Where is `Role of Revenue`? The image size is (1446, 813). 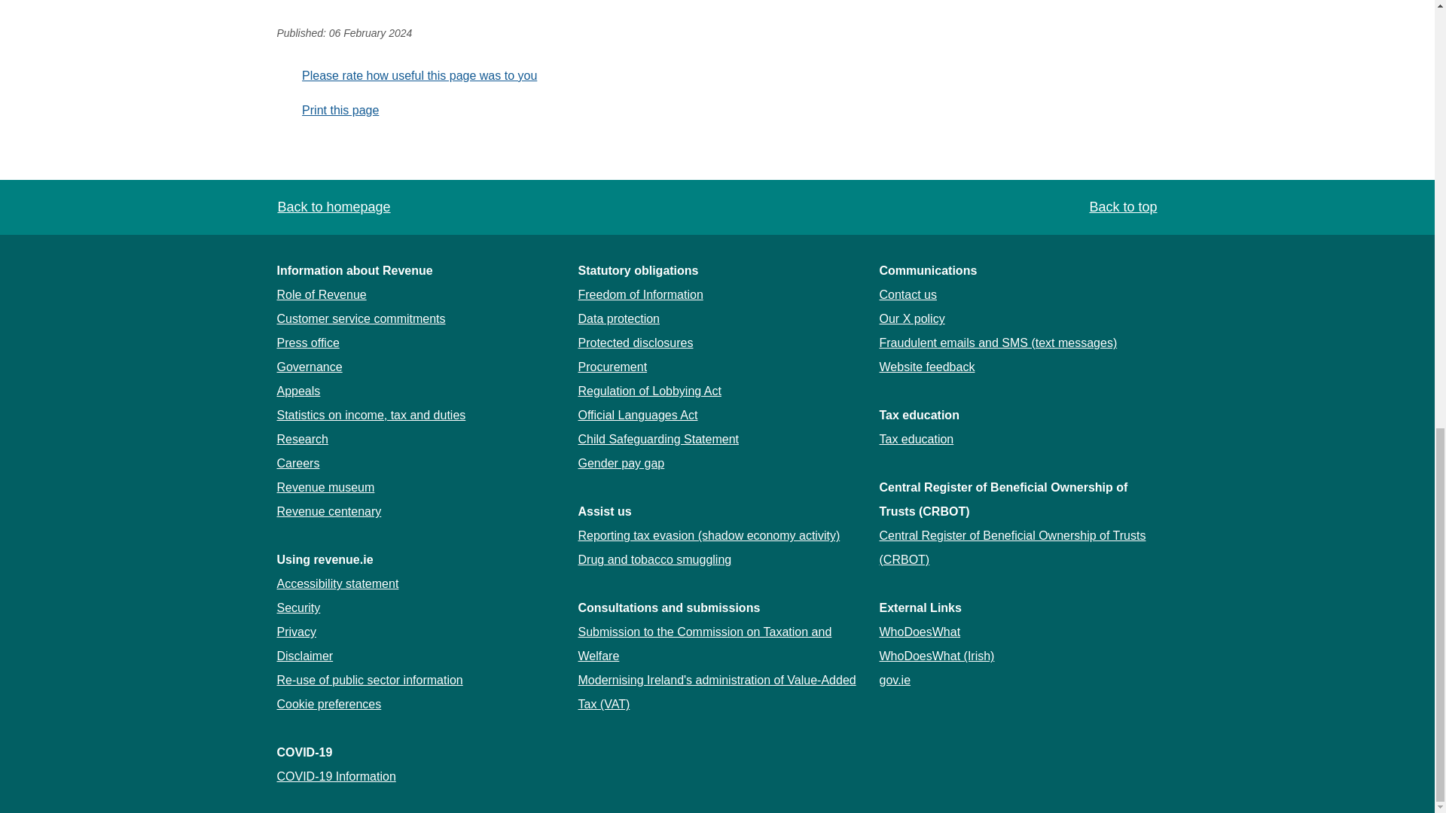 Role of Revenue is located at coordinates (322, 294).